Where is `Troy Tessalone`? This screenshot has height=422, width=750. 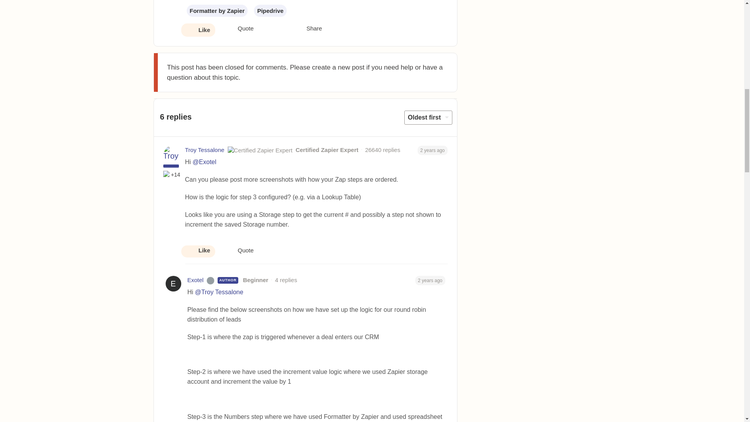 Troy Tessalone is located at coordinates (205, 150).